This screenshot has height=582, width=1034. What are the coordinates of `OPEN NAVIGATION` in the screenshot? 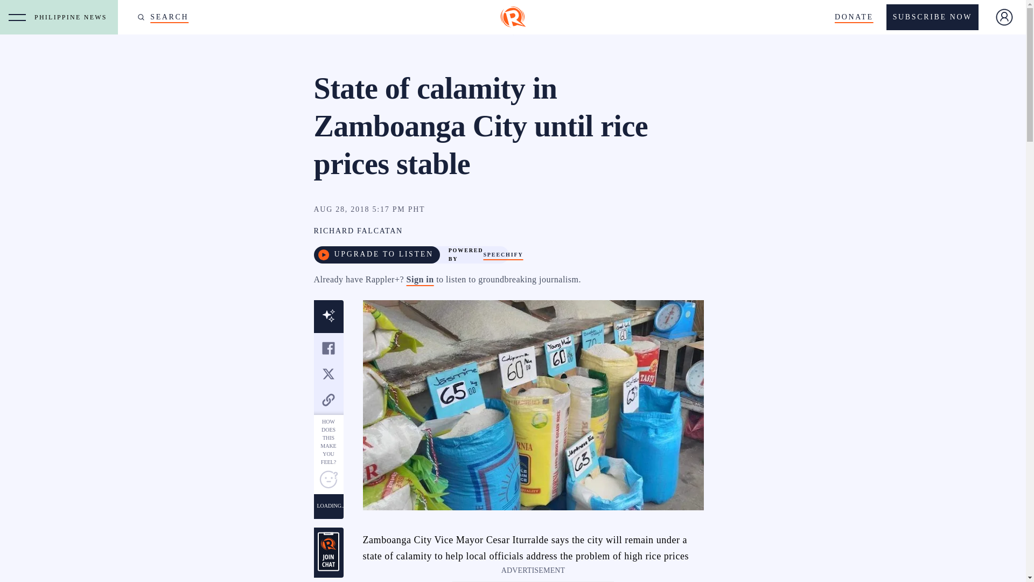 It's located at (17, 17).